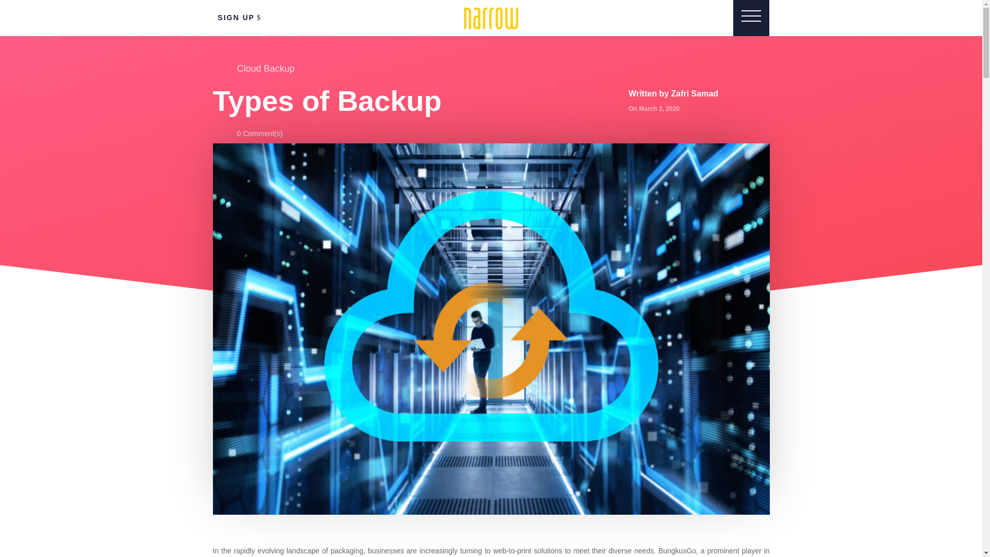 This screenshot has height=557, width=990. Describe the element at coordinates (266, 68) in the screenshot. I see `Cloud Backup` at that location.